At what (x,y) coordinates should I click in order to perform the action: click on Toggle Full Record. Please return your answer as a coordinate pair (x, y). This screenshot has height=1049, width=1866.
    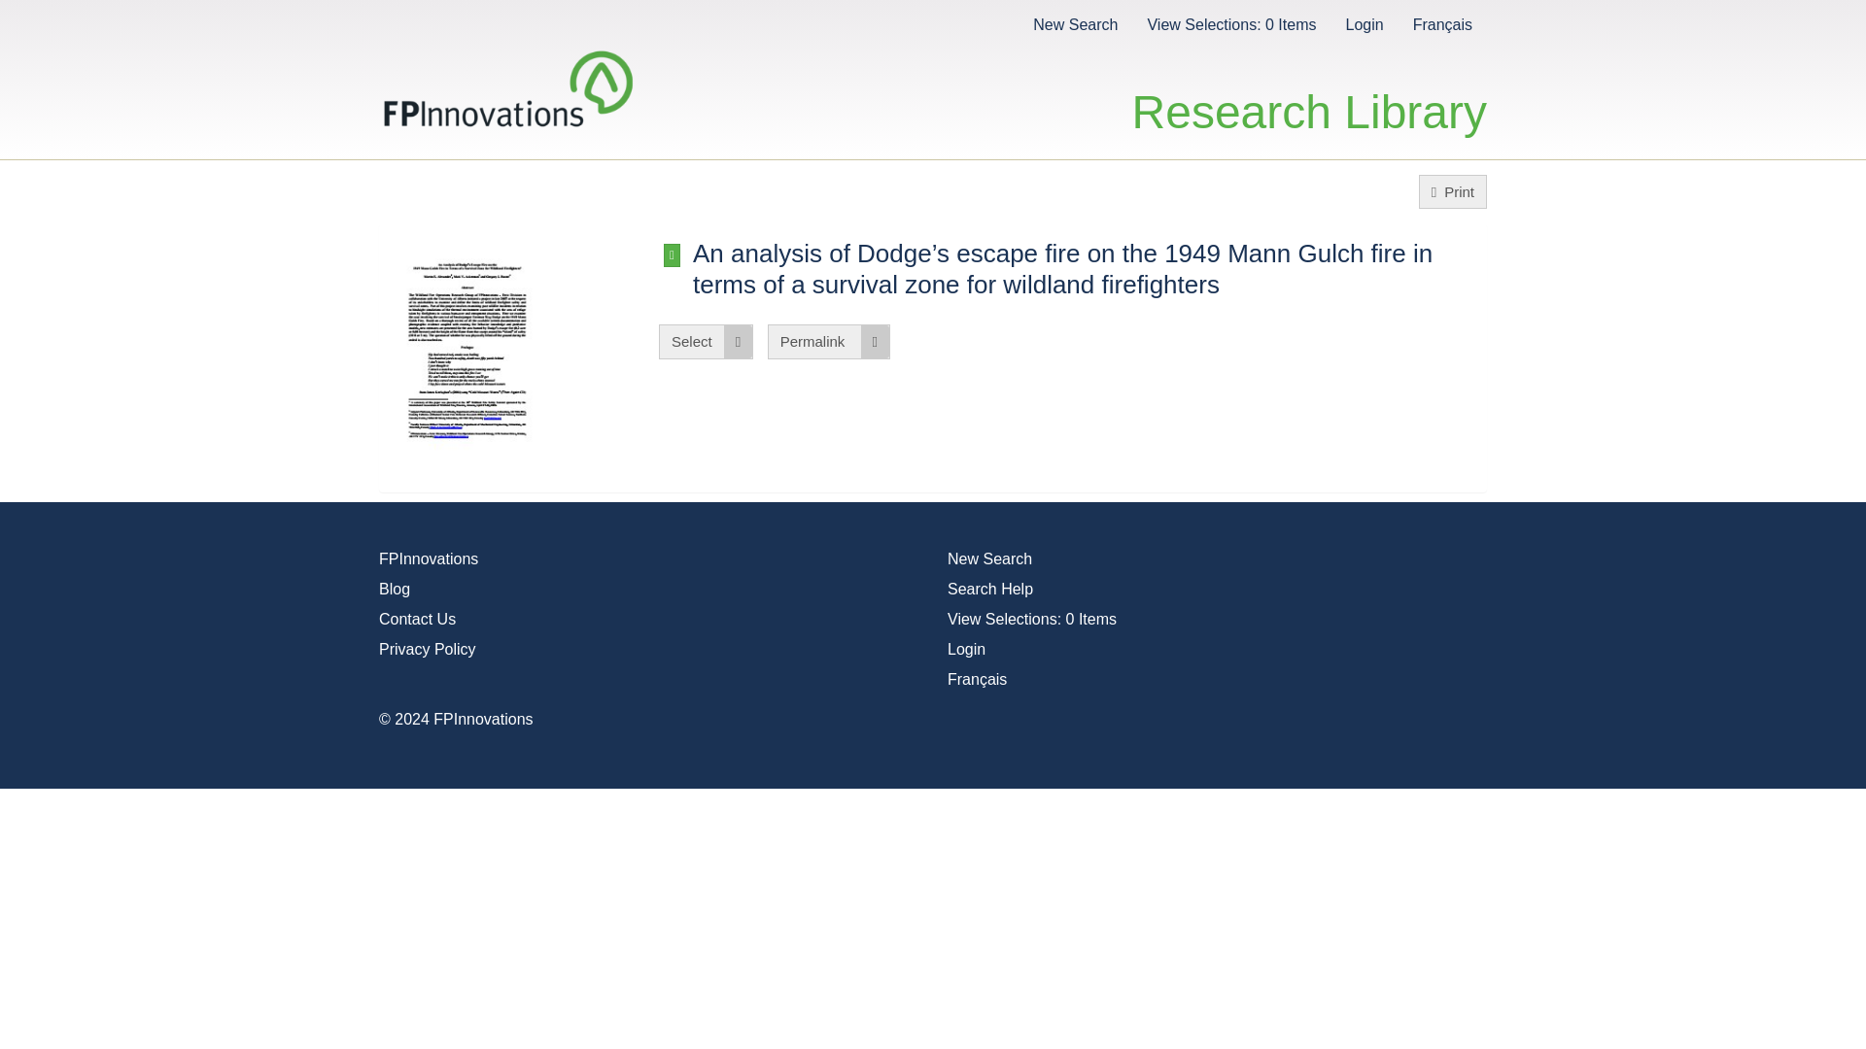
    Looking at the image, I should click on (1088, 268).